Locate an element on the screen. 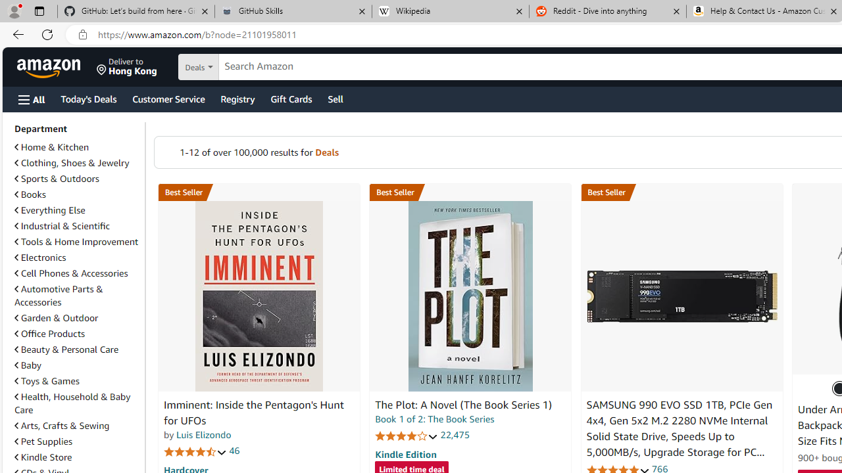 The image size is (842, 473). Toys & Games is located at coordinates (77, 381).